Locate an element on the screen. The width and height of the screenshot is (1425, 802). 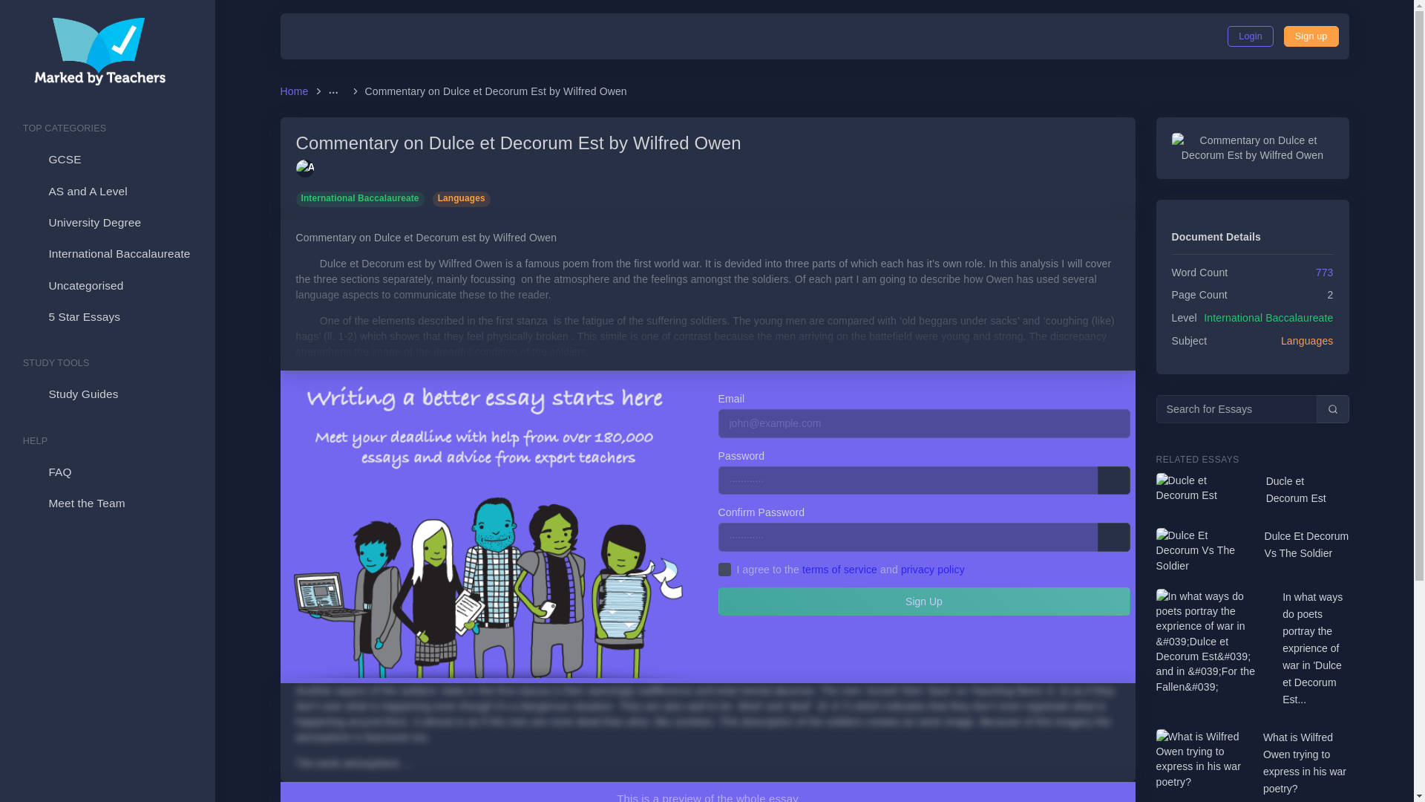
AS and A Level is located at coordinates (107, 191).